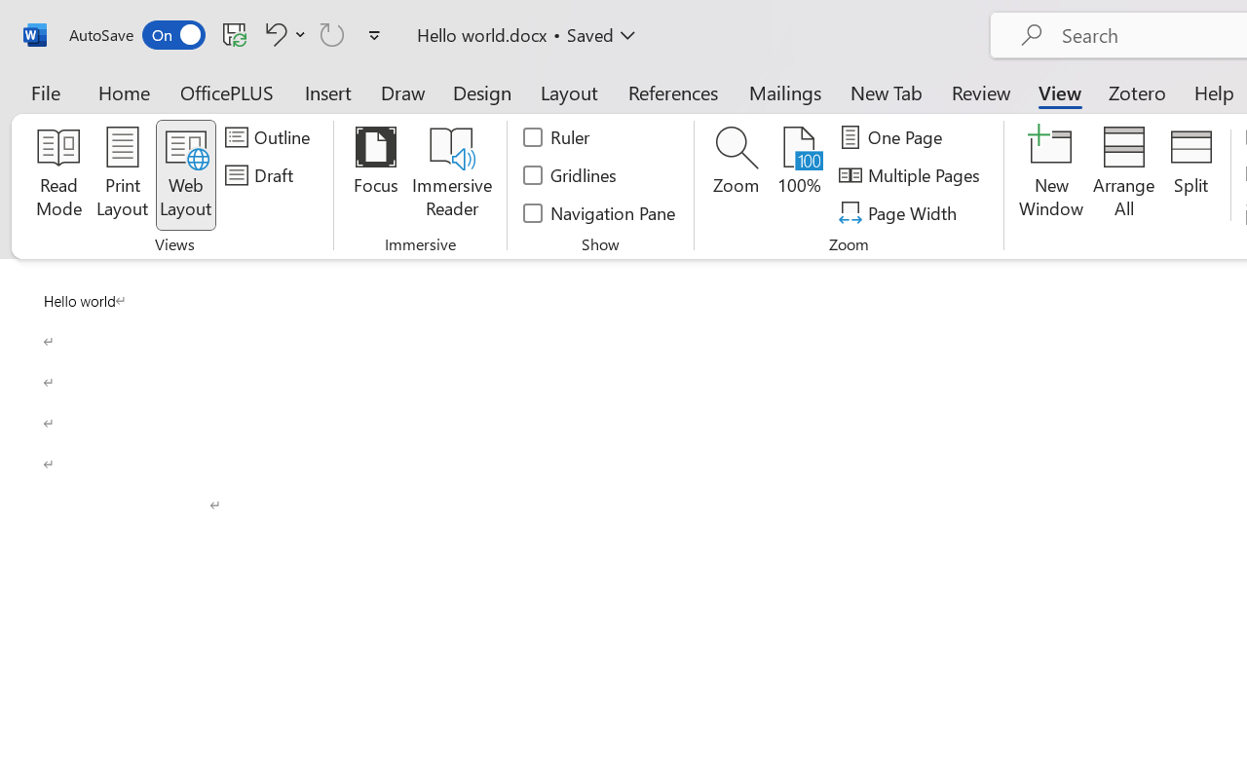 The image size is (1247, 779). What do you see at coordinates (271, 137) in the screenshot?
I see `Outline` at bounding box center [271, 137].